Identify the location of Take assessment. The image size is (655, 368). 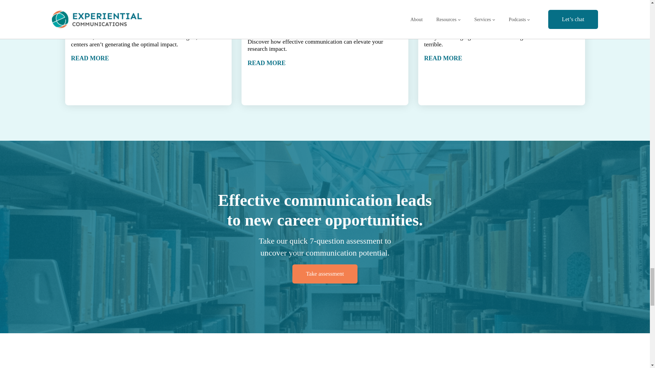
(325, 274).